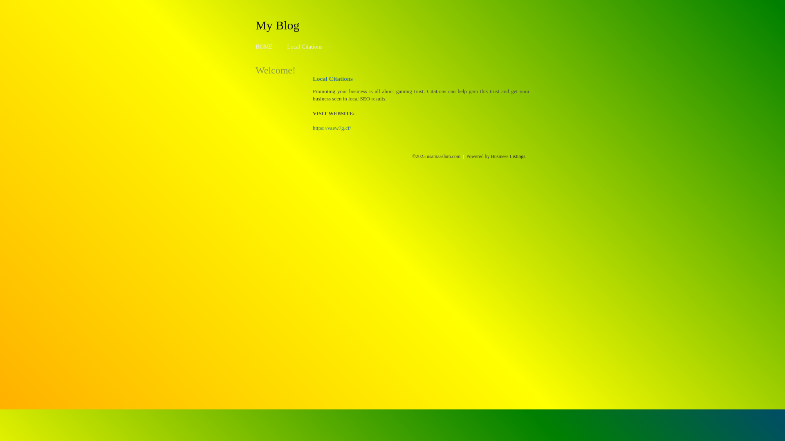 The image size is (785, 441). What do you see at coordinates (305, 47) in the screenshot?
I see `Local Citations` at bounding box center [305, 47].